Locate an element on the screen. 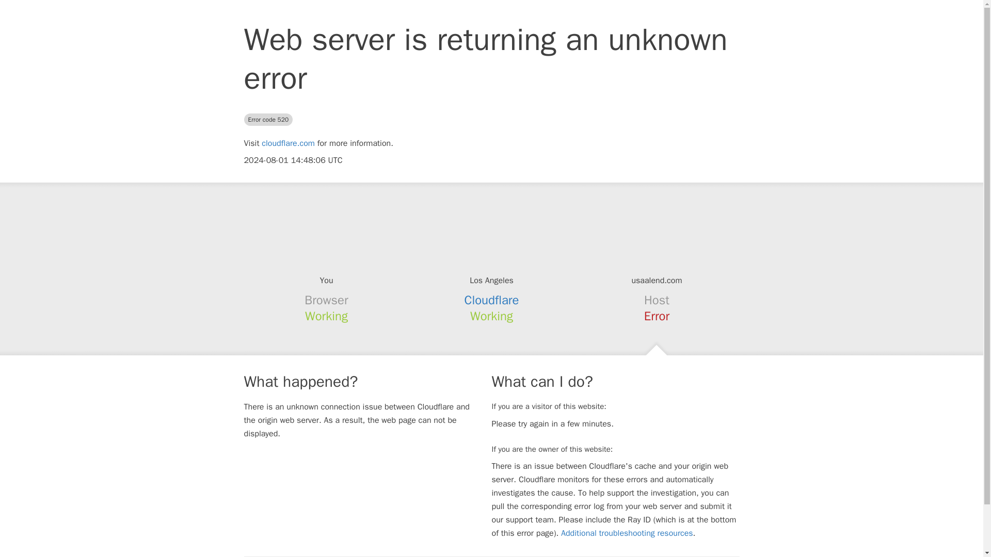 The image size is (991, 557). Cloudflare is located at coordinates (492, 300).